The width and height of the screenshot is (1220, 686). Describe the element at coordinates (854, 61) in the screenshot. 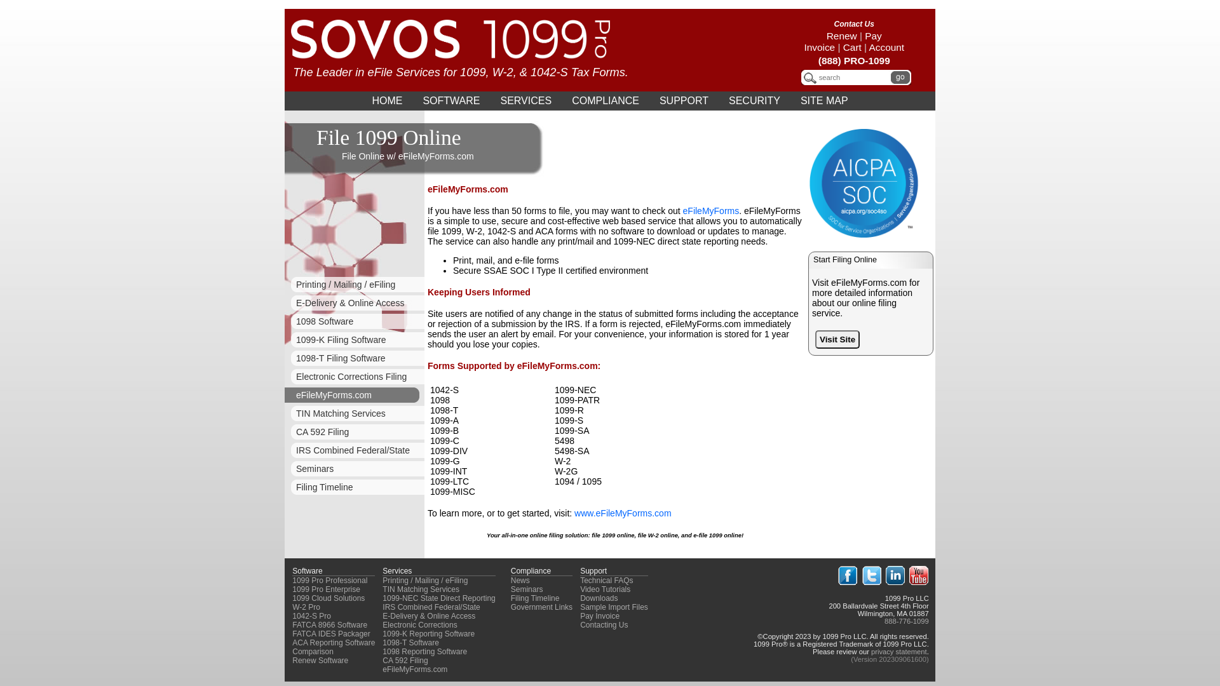

I see `(888) PRO-1099` at that location.